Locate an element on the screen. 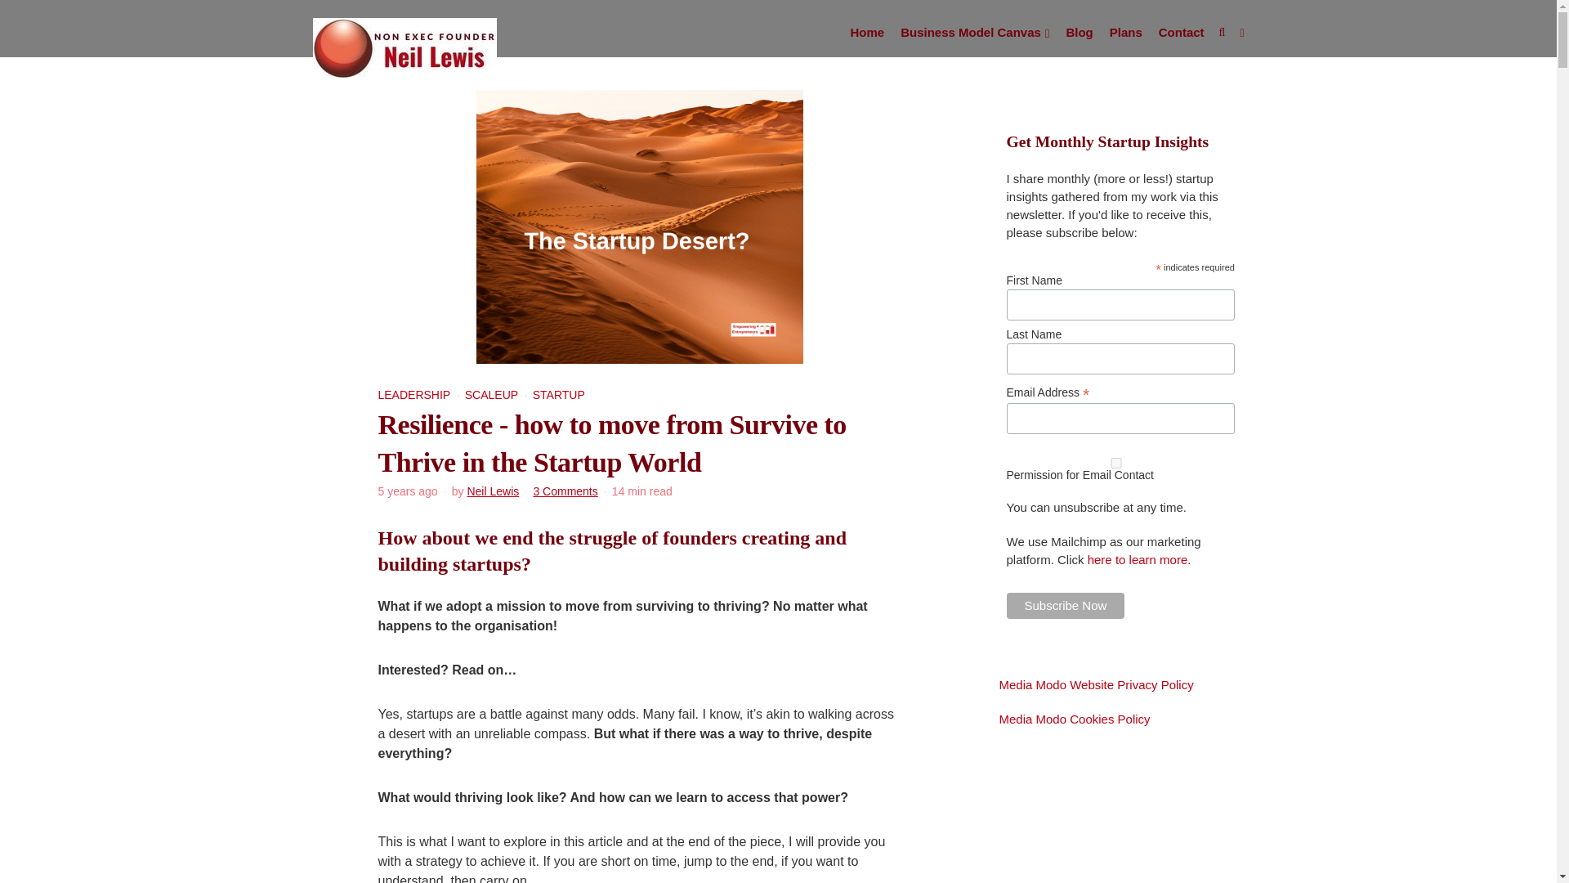 Image resolution: width=1569 pixels, height=883 pixels. Neil Lewis is located at coordinates (492, 491).